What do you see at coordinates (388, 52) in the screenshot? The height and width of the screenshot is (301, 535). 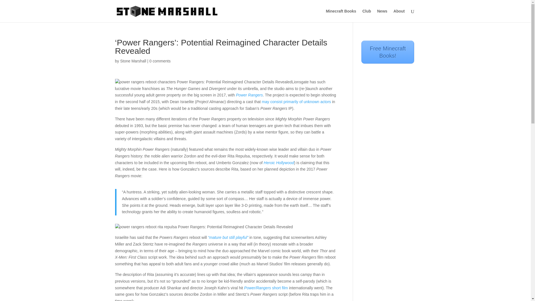 I see `Free Minecraft Books!` at bounding box center [388, 52].